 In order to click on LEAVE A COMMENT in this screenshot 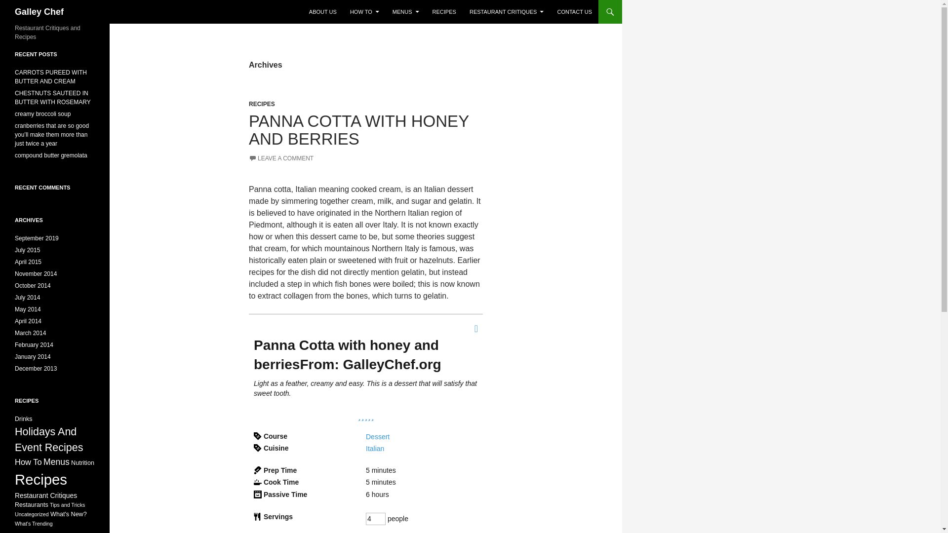, I will do `click(281, 158)`.